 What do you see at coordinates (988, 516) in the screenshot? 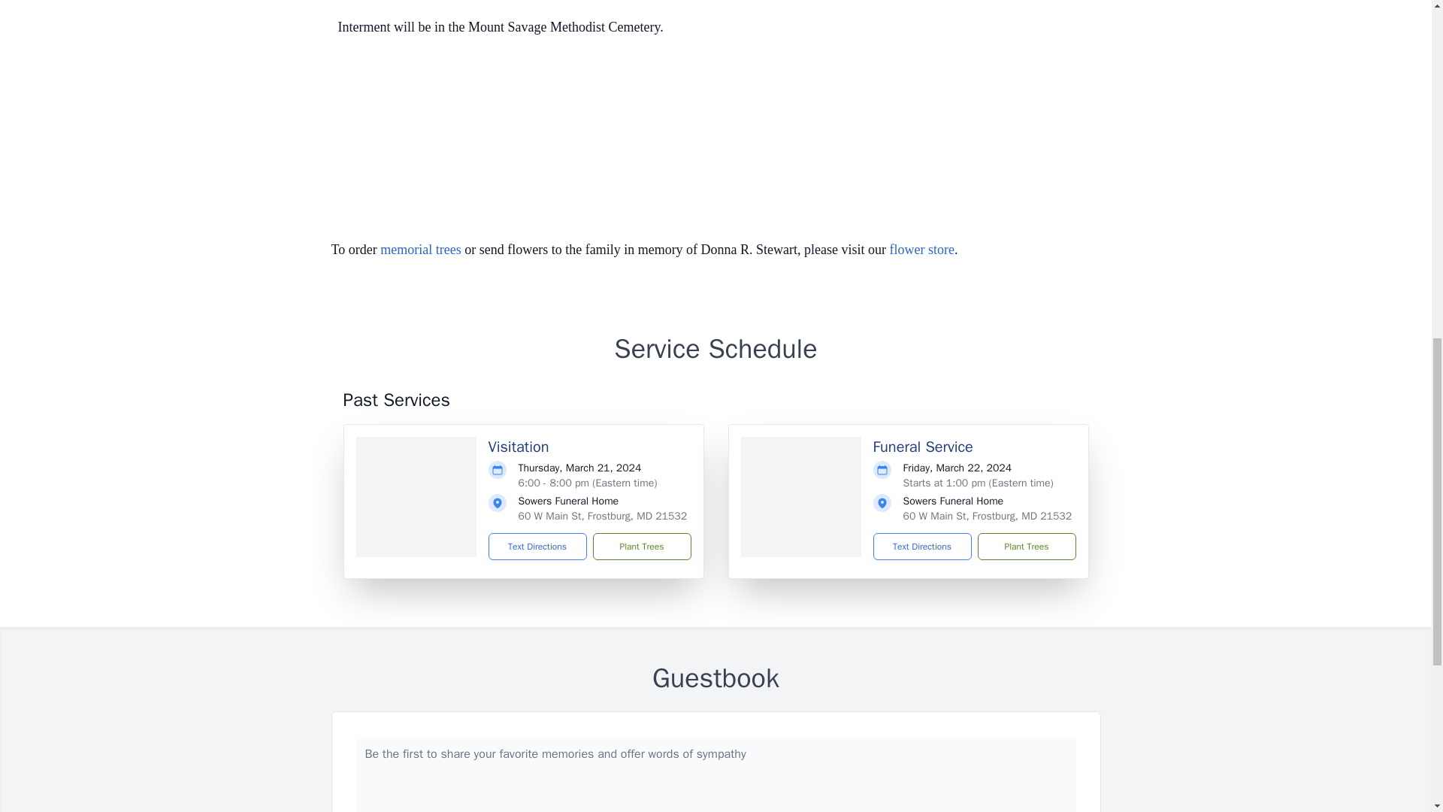
I see `60 W Main St, Frostburg, MD 21532` at bounding box center [988, 516].